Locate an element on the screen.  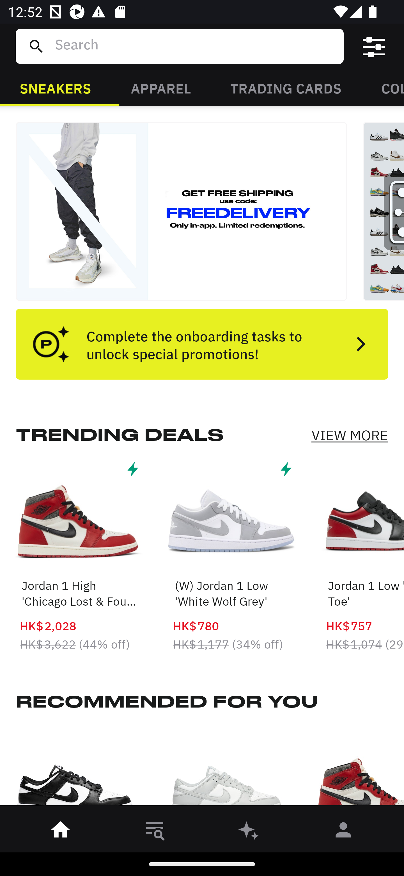
󱎸 is located at coordinates (155, 832).